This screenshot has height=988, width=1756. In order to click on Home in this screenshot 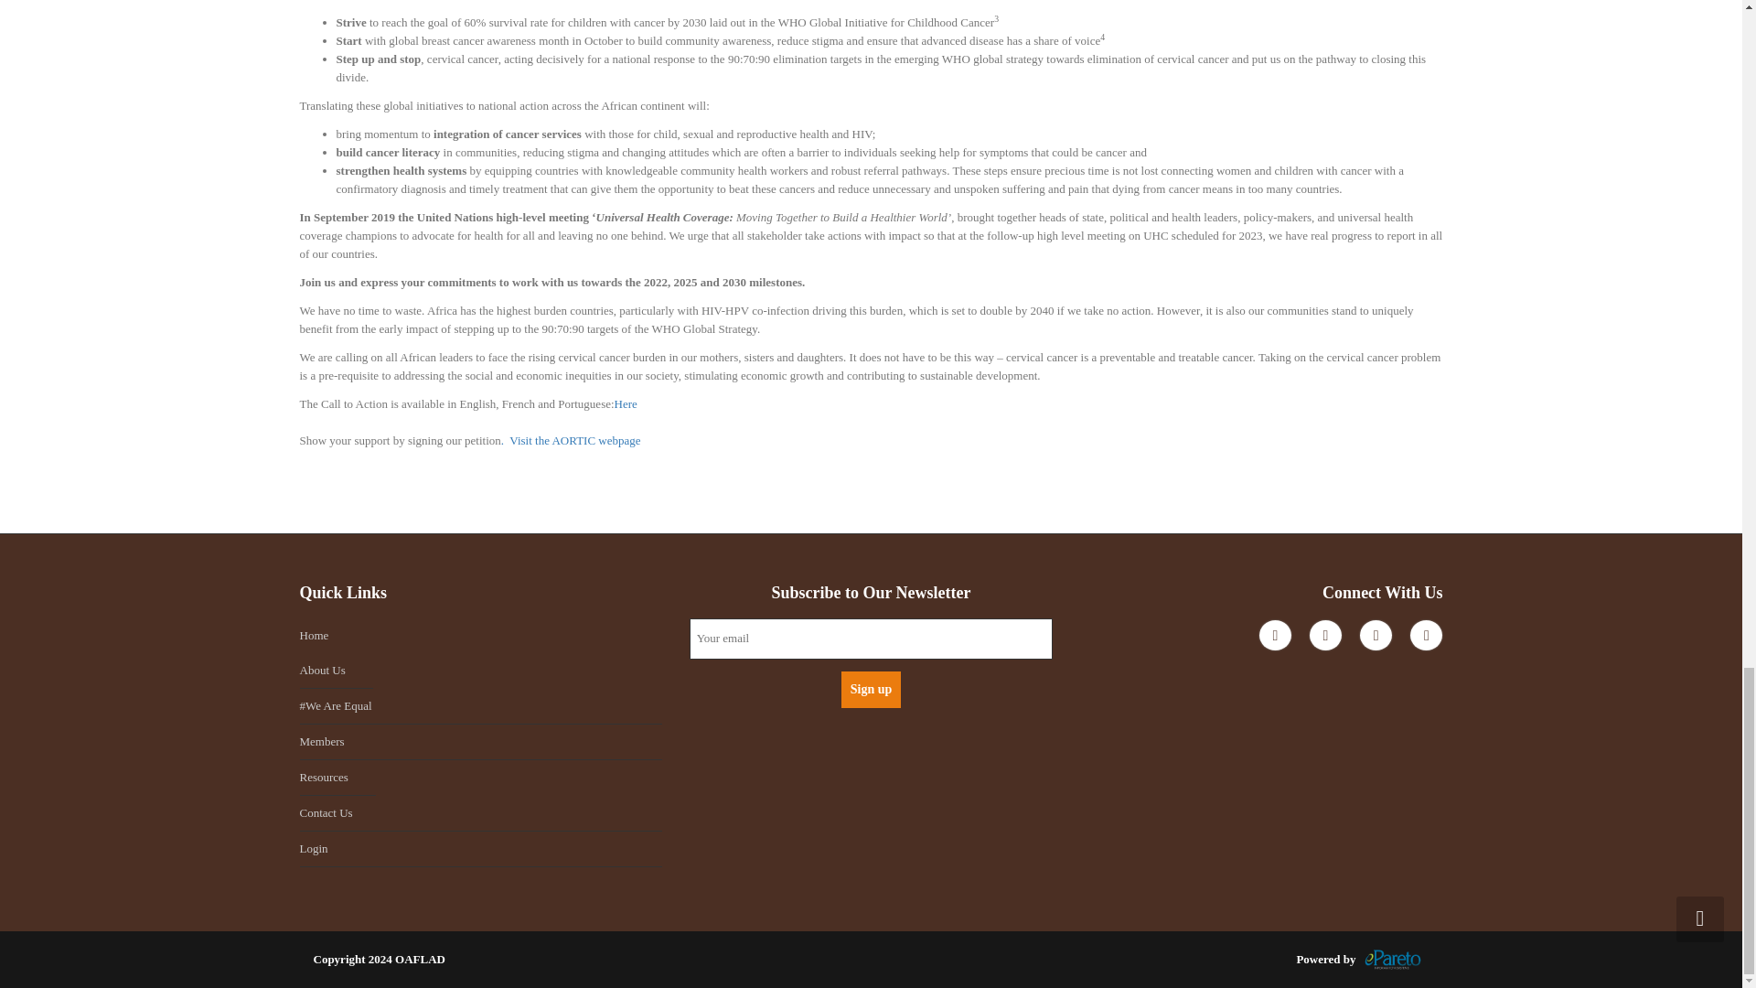, I will do `click(481, 635)`.